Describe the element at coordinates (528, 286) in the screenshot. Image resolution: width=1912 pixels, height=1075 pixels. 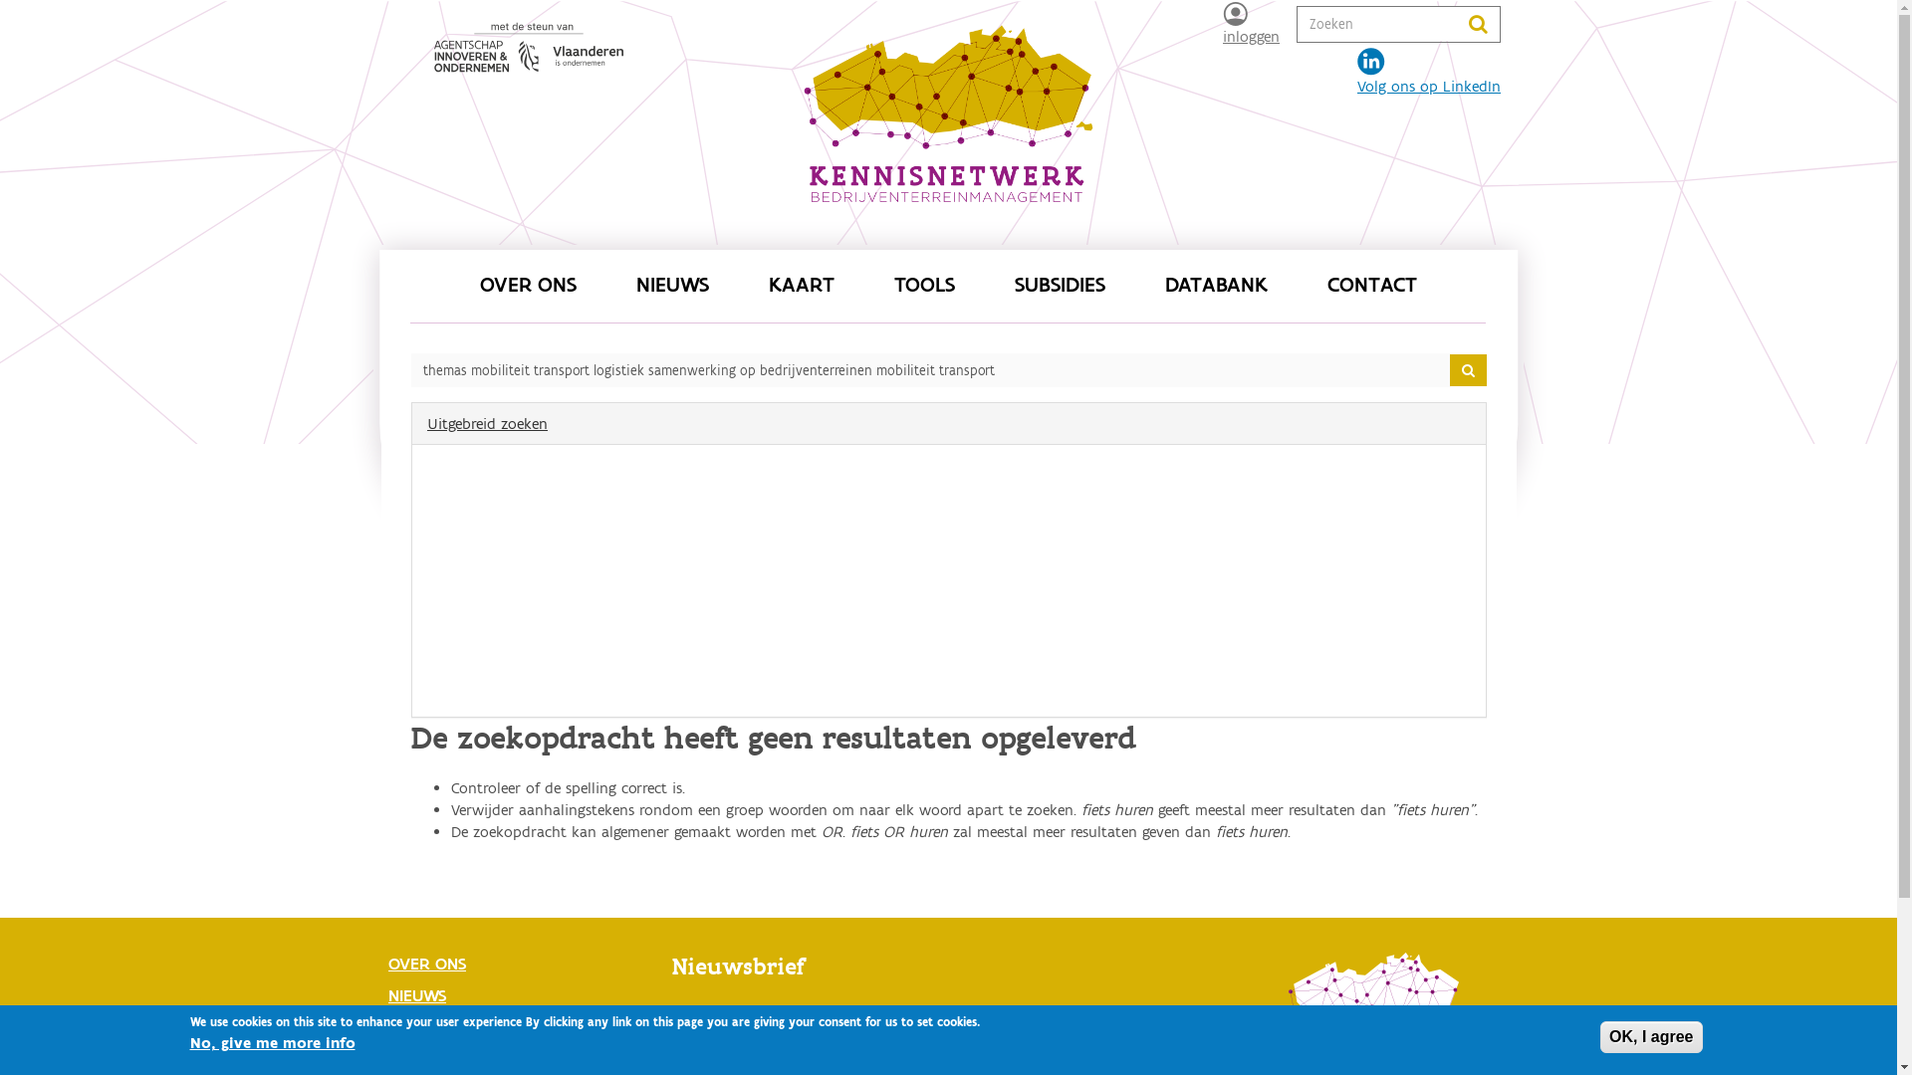
I see `OVER ONS` at that location.